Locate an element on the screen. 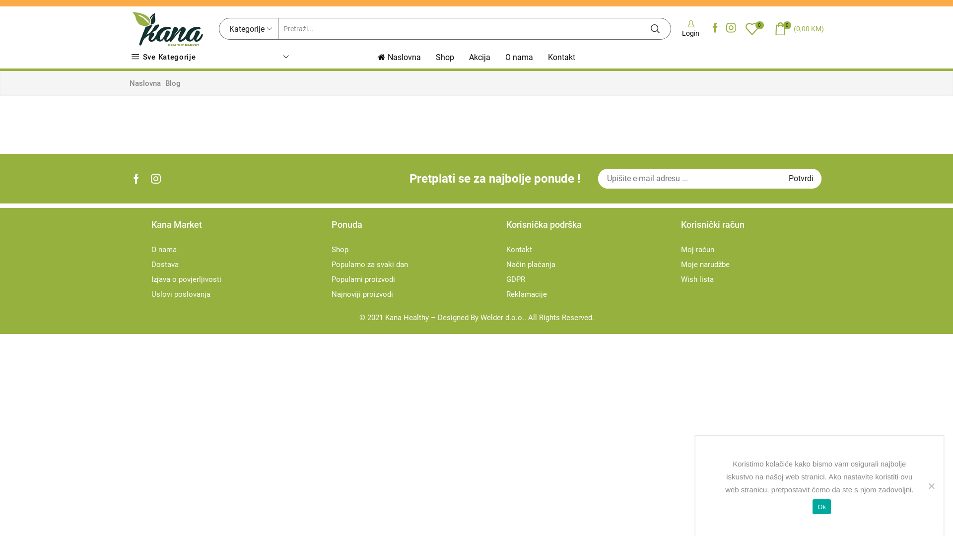  Dostava is located at coordinates (165, 265).